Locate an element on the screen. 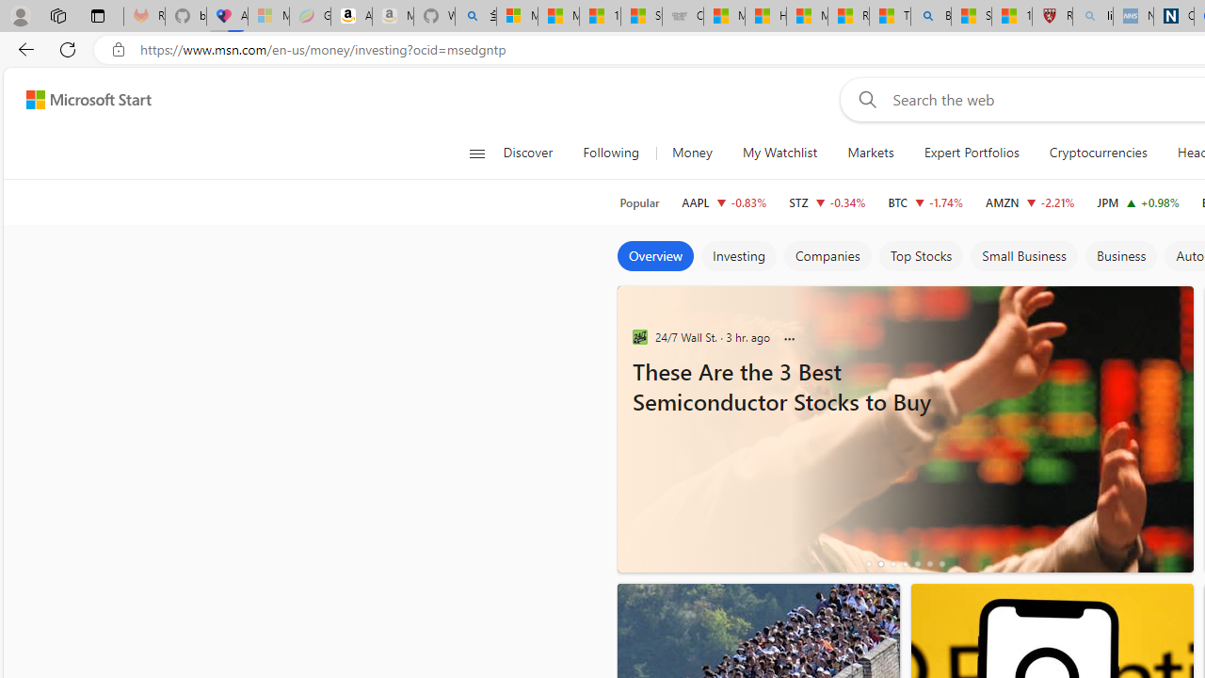 The width and height of the screenshot is (1205, 678). BTC Bitcoin decrease 60,359.26 -1,049.65 -1.74% is located at coordinates (924, 202).